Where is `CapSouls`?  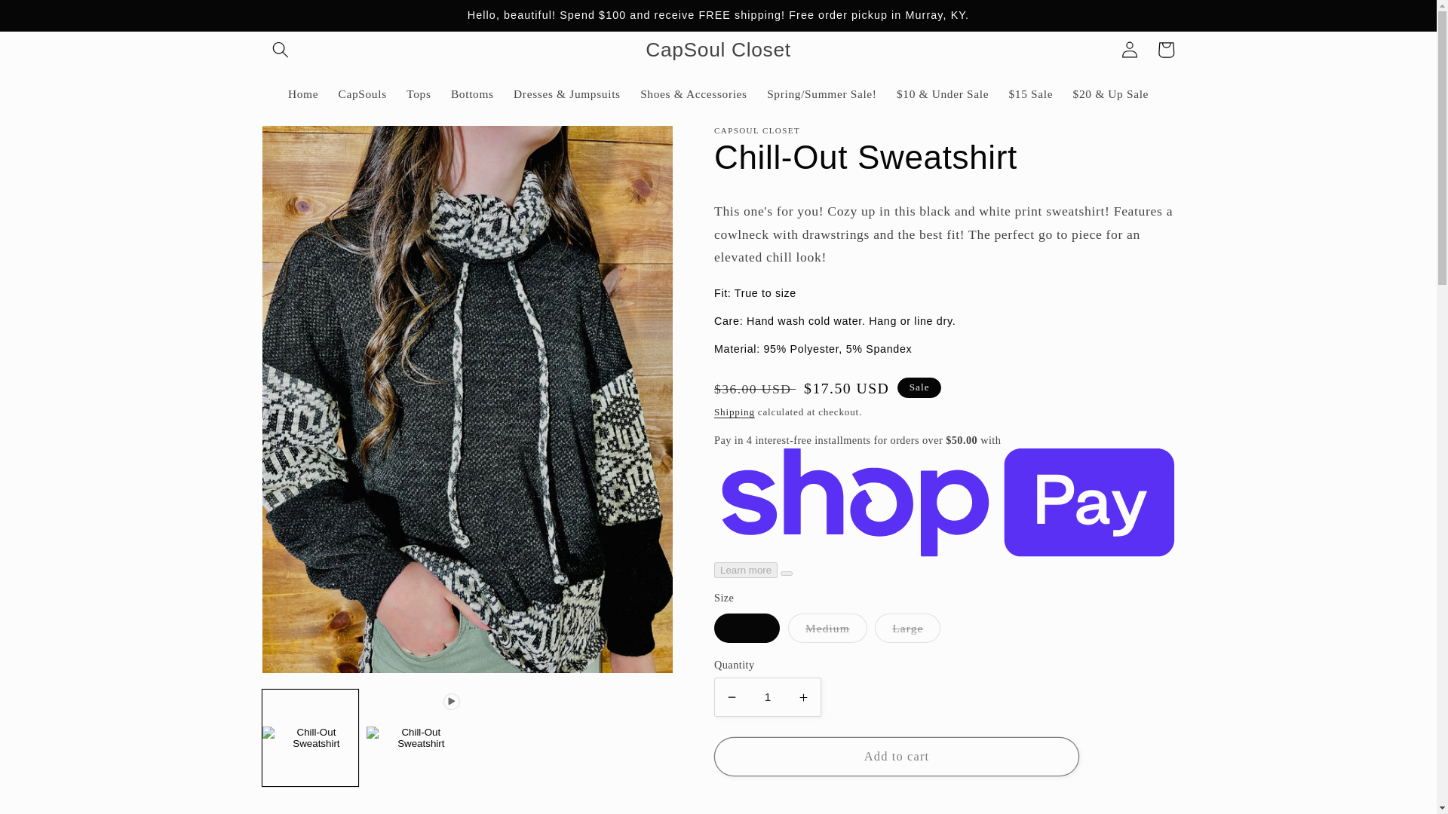 CapSouls is located at coordinates (362, 93).